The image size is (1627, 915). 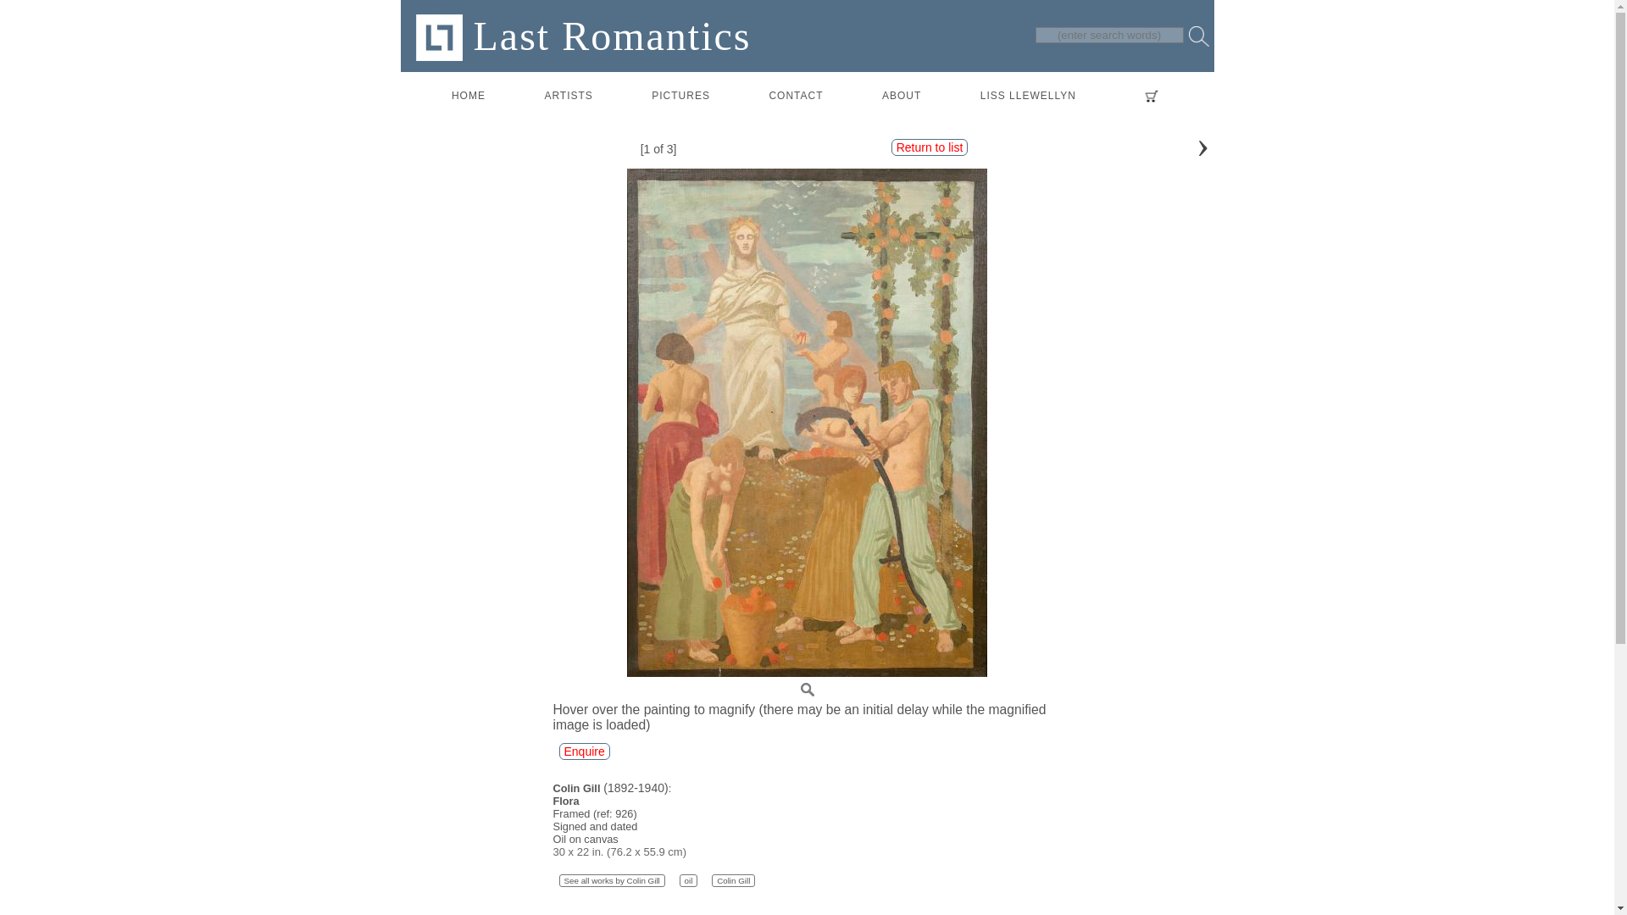 I want to click on LISS LLEWELLYN, so click(x=1028, y=96).